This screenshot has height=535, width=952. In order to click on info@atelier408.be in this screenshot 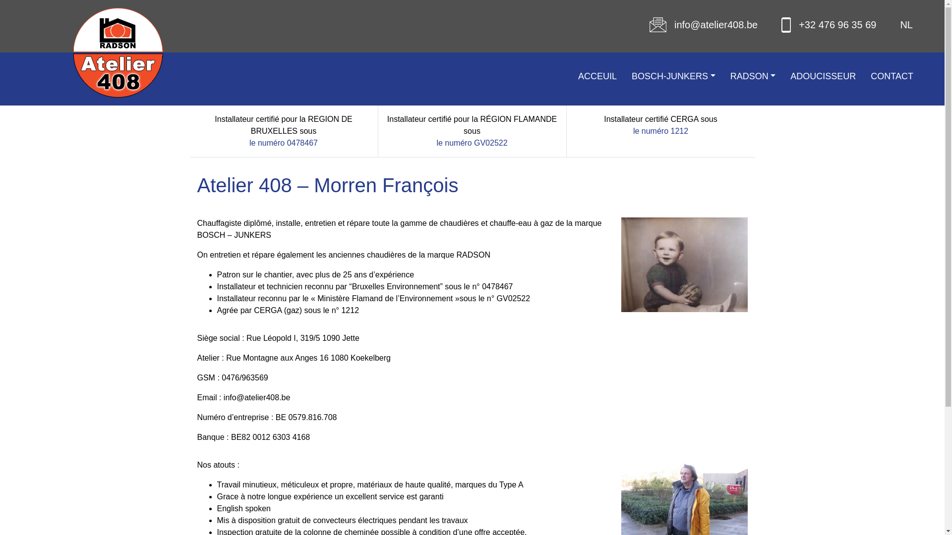, I will do `click(257, 397)`.